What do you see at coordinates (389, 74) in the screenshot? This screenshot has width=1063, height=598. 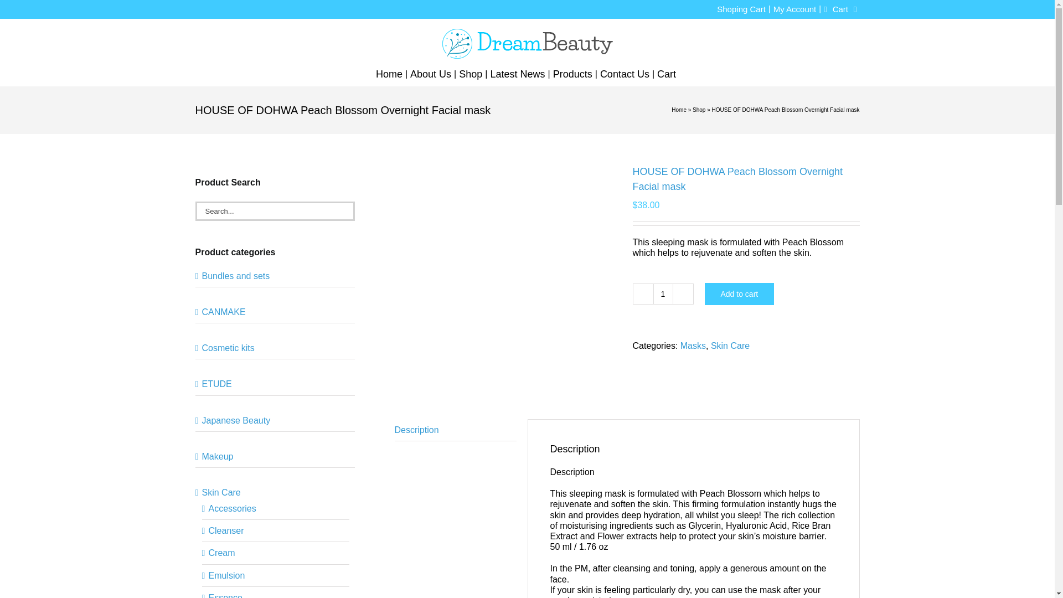 I see `Home` at bounding box center [389, 74].